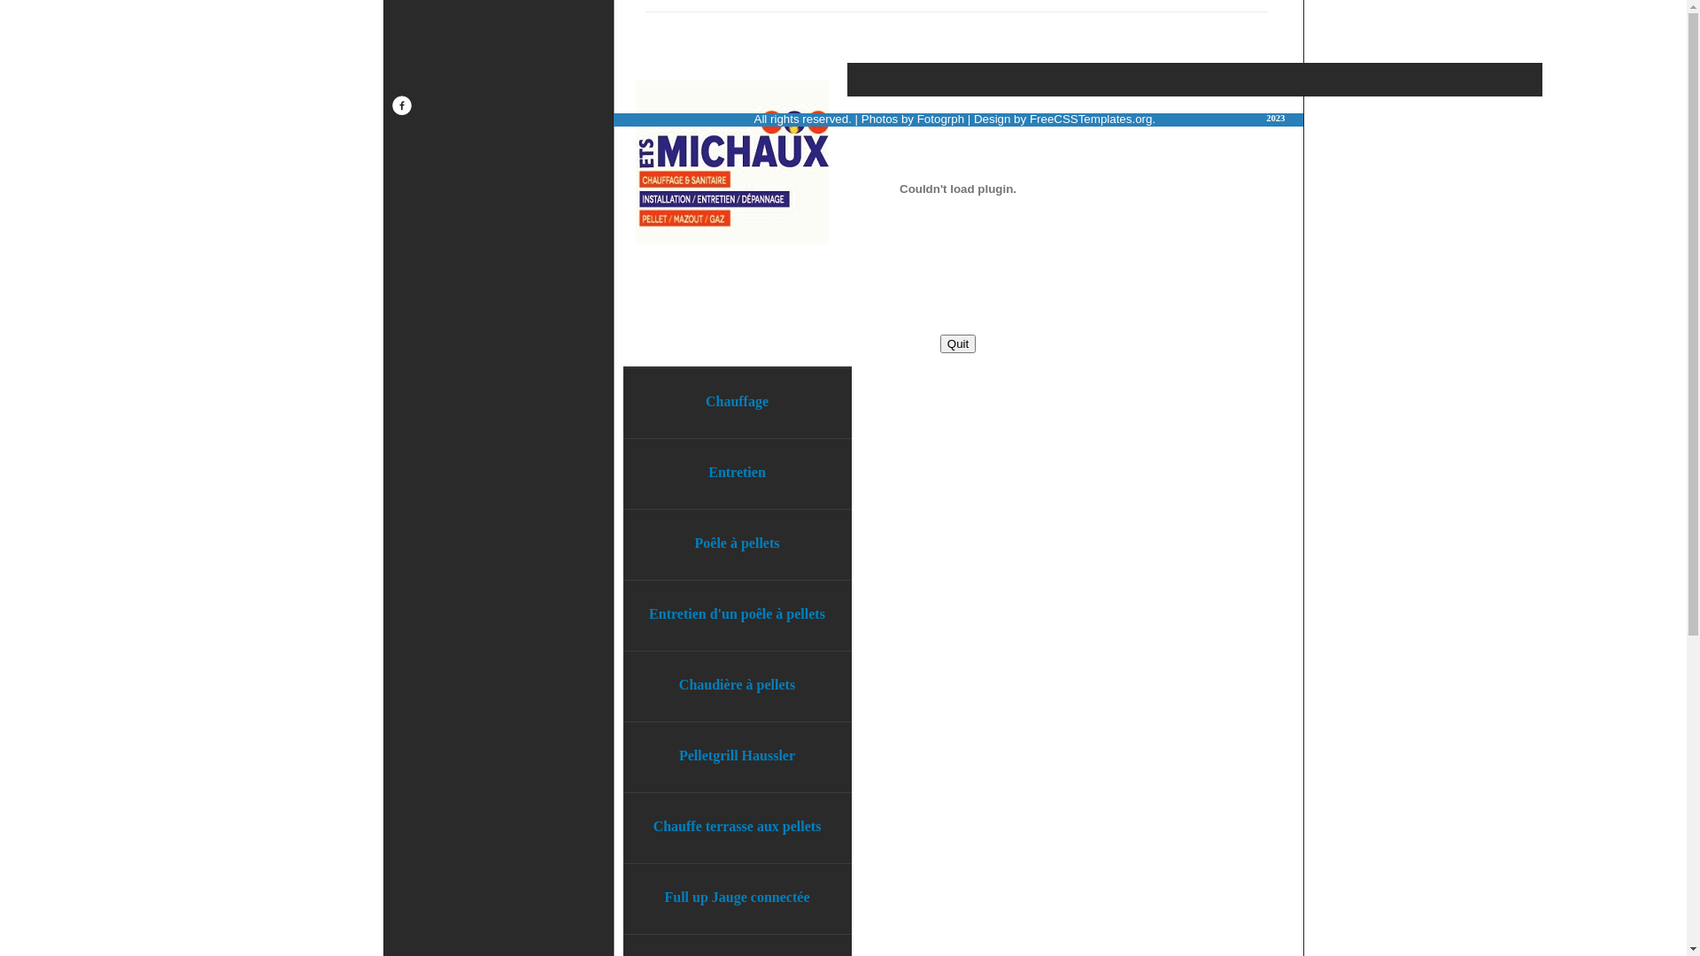 The height and width of the screenshot is (956, 1700). What do you see at coordinates (738, 402) in the screenshot?
I see `Chauffage` at bounding box center [738, 402].